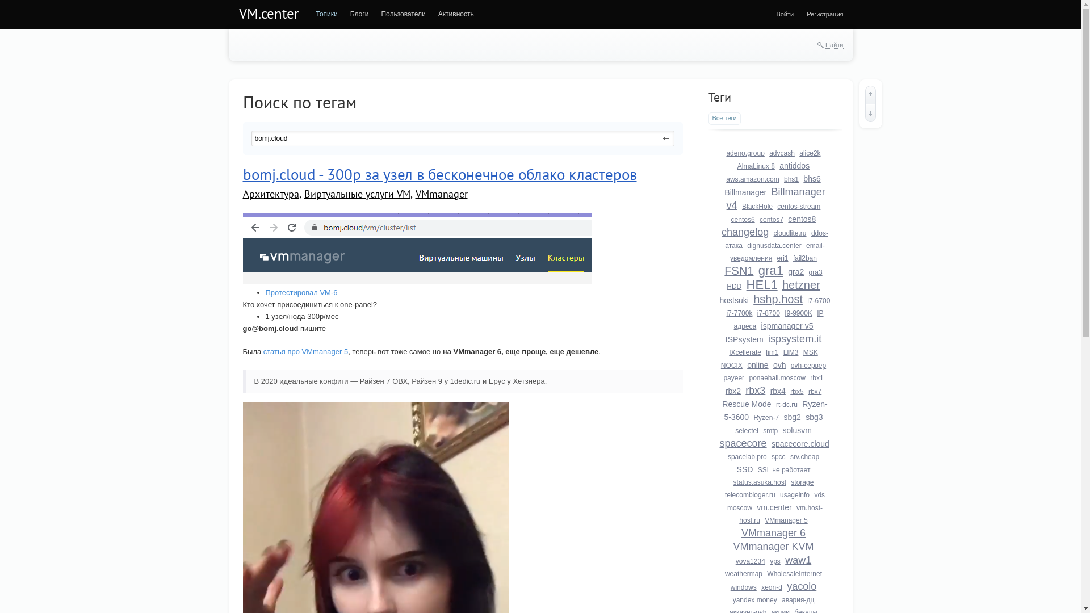 The height and width of the screenshot is (613, 1090). What do you see at coordinates (798, 313) in the screenshot?
I see `I9-9900K` at bounding box center [798, 313].